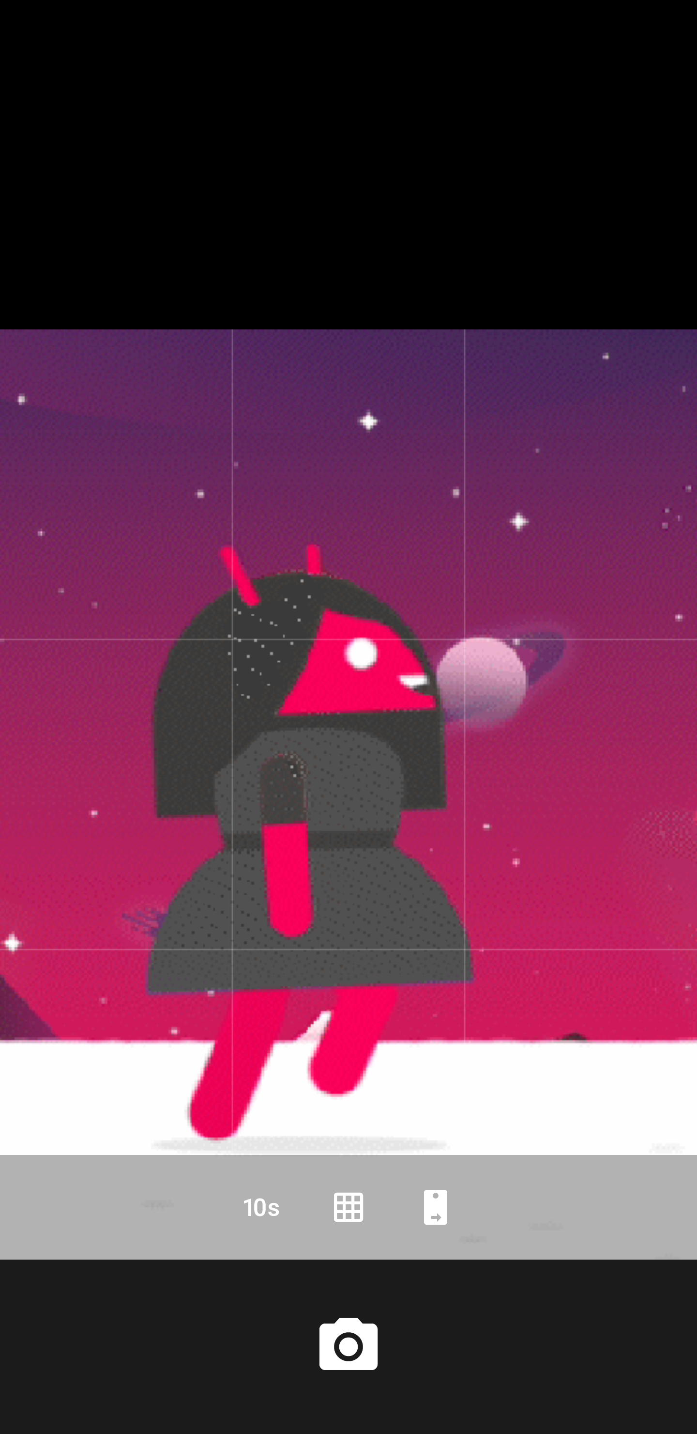 Image resolution: width=697 pixels, height=1434 pixels. What do you see at coordinates (436, 1207) in the screenshot?
I see `Back camera` at bounding box center [436, 1207].